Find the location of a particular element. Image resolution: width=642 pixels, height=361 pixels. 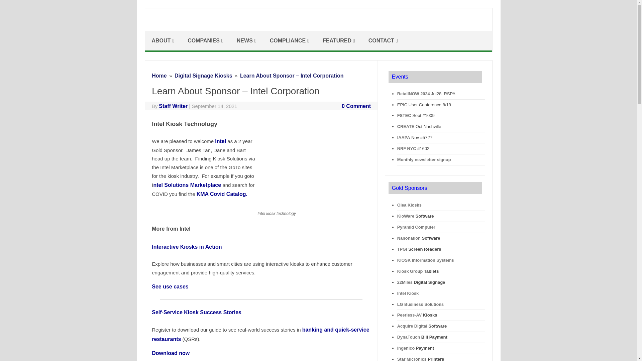

Posts by Staff Writer is located at coordinates (173, 106).